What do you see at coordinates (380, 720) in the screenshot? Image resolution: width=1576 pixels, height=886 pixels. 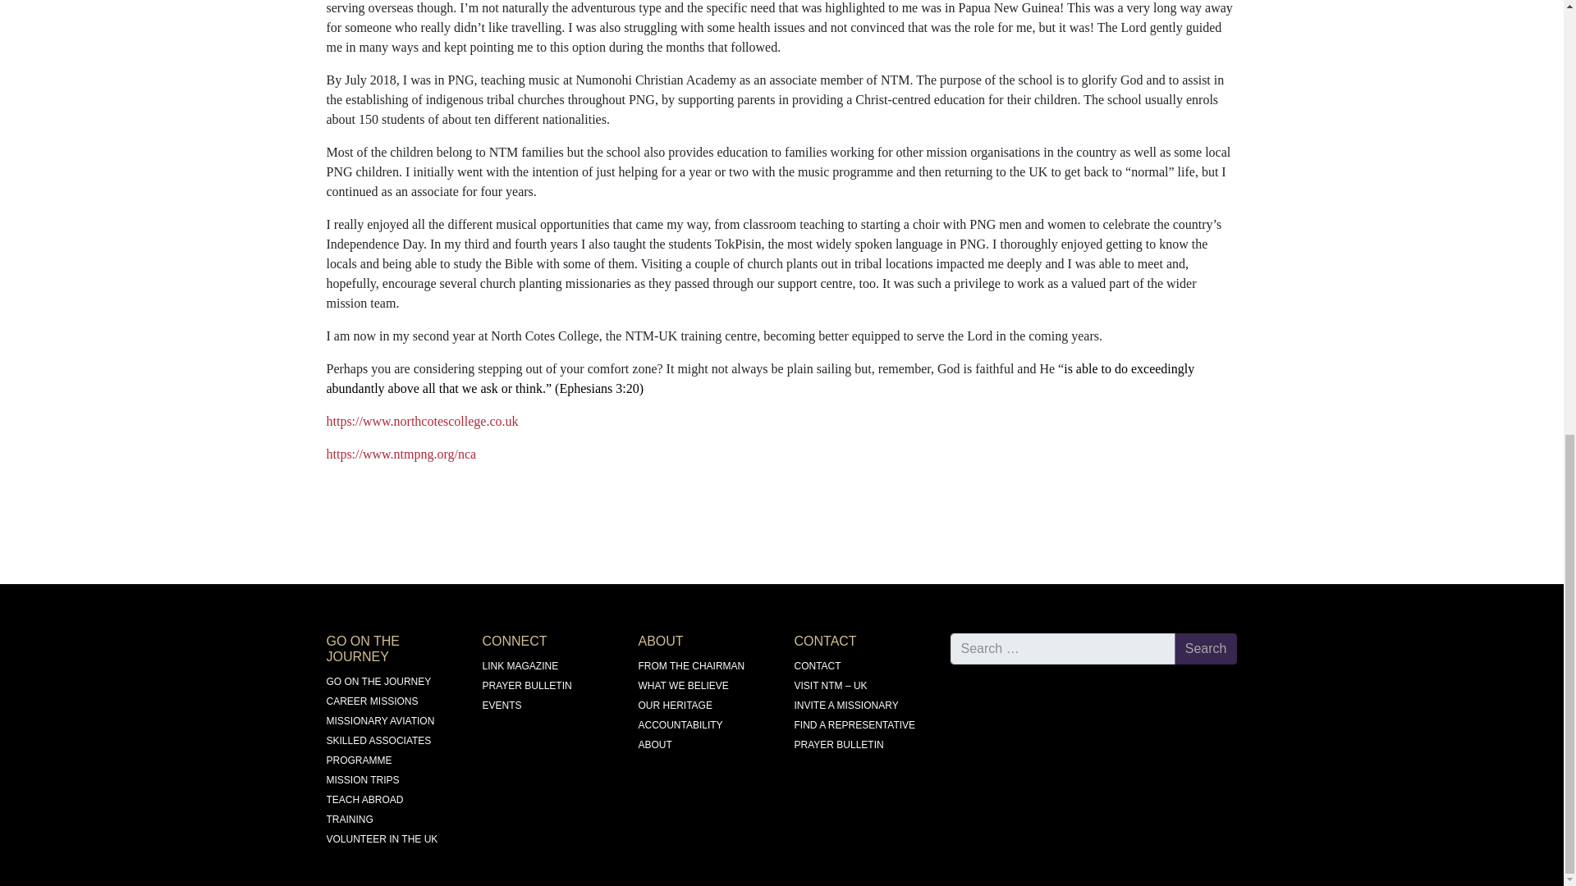 I see `MISSIONARY AVIATION` at bounding box center [380, 720].